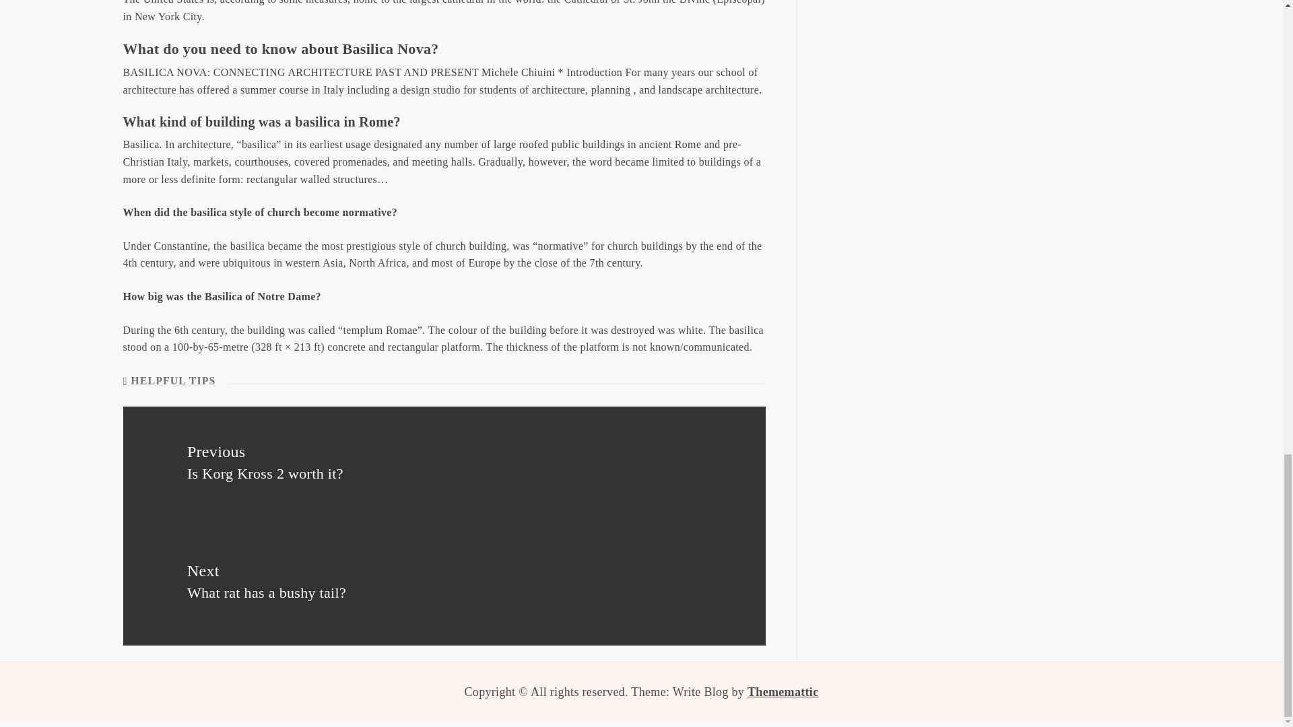  What do you see at coordinates (444, 584) in the screenshot?
I see `HELPFUL TIPS` at bounding box center [444, 584].